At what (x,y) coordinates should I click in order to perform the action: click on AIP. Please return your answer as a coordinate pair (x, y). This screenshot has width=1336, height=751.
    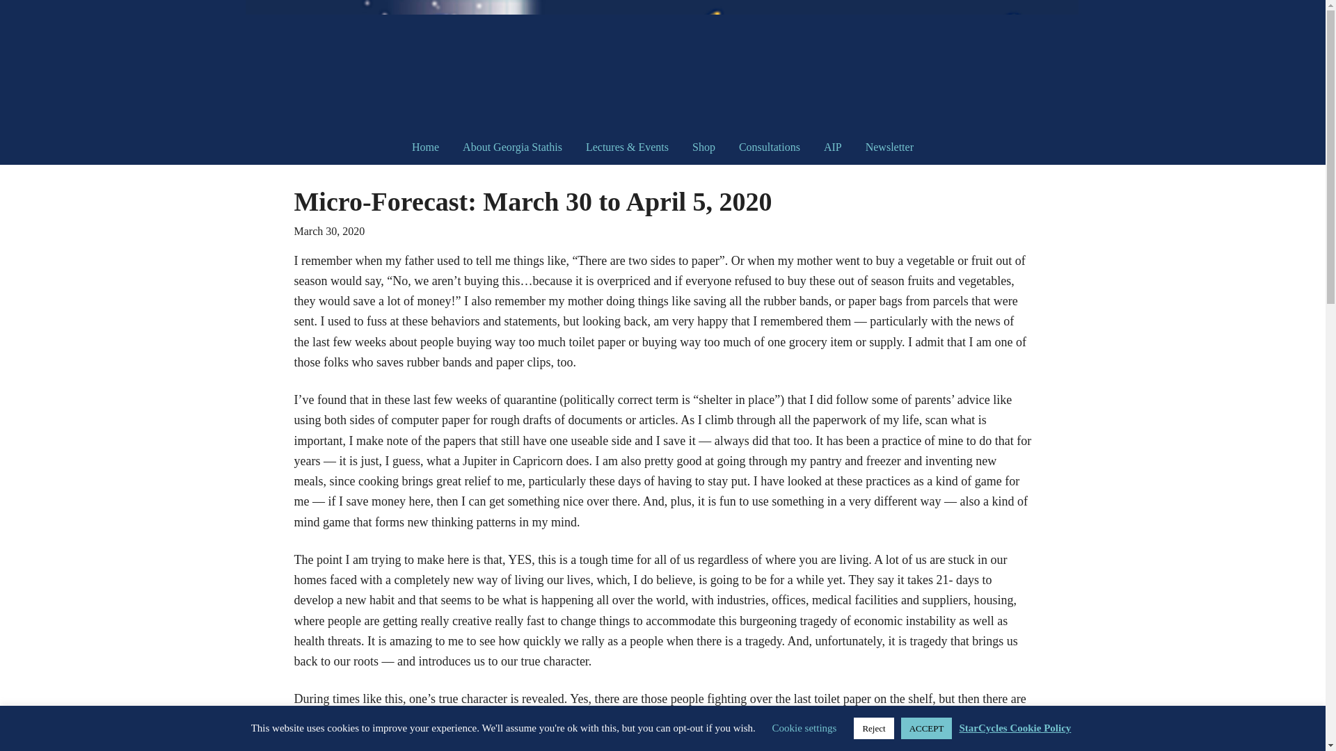
    Looking at the image, I should click on (832, 147).